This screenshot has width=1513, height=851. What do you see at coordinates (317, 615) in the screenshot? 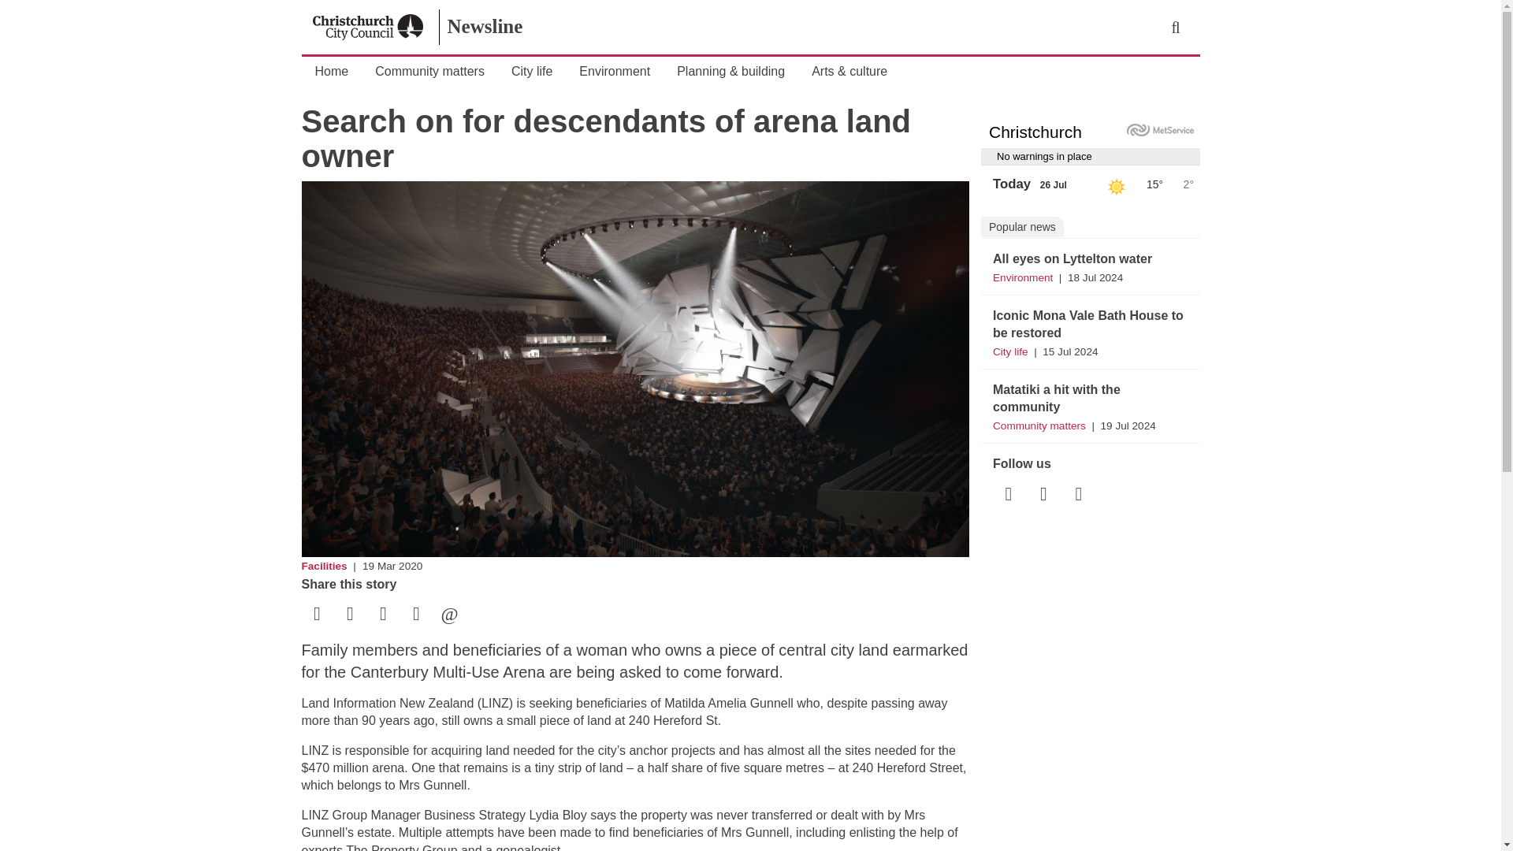
I see `Share this story on Facebook` at bounding box center [317, 615].